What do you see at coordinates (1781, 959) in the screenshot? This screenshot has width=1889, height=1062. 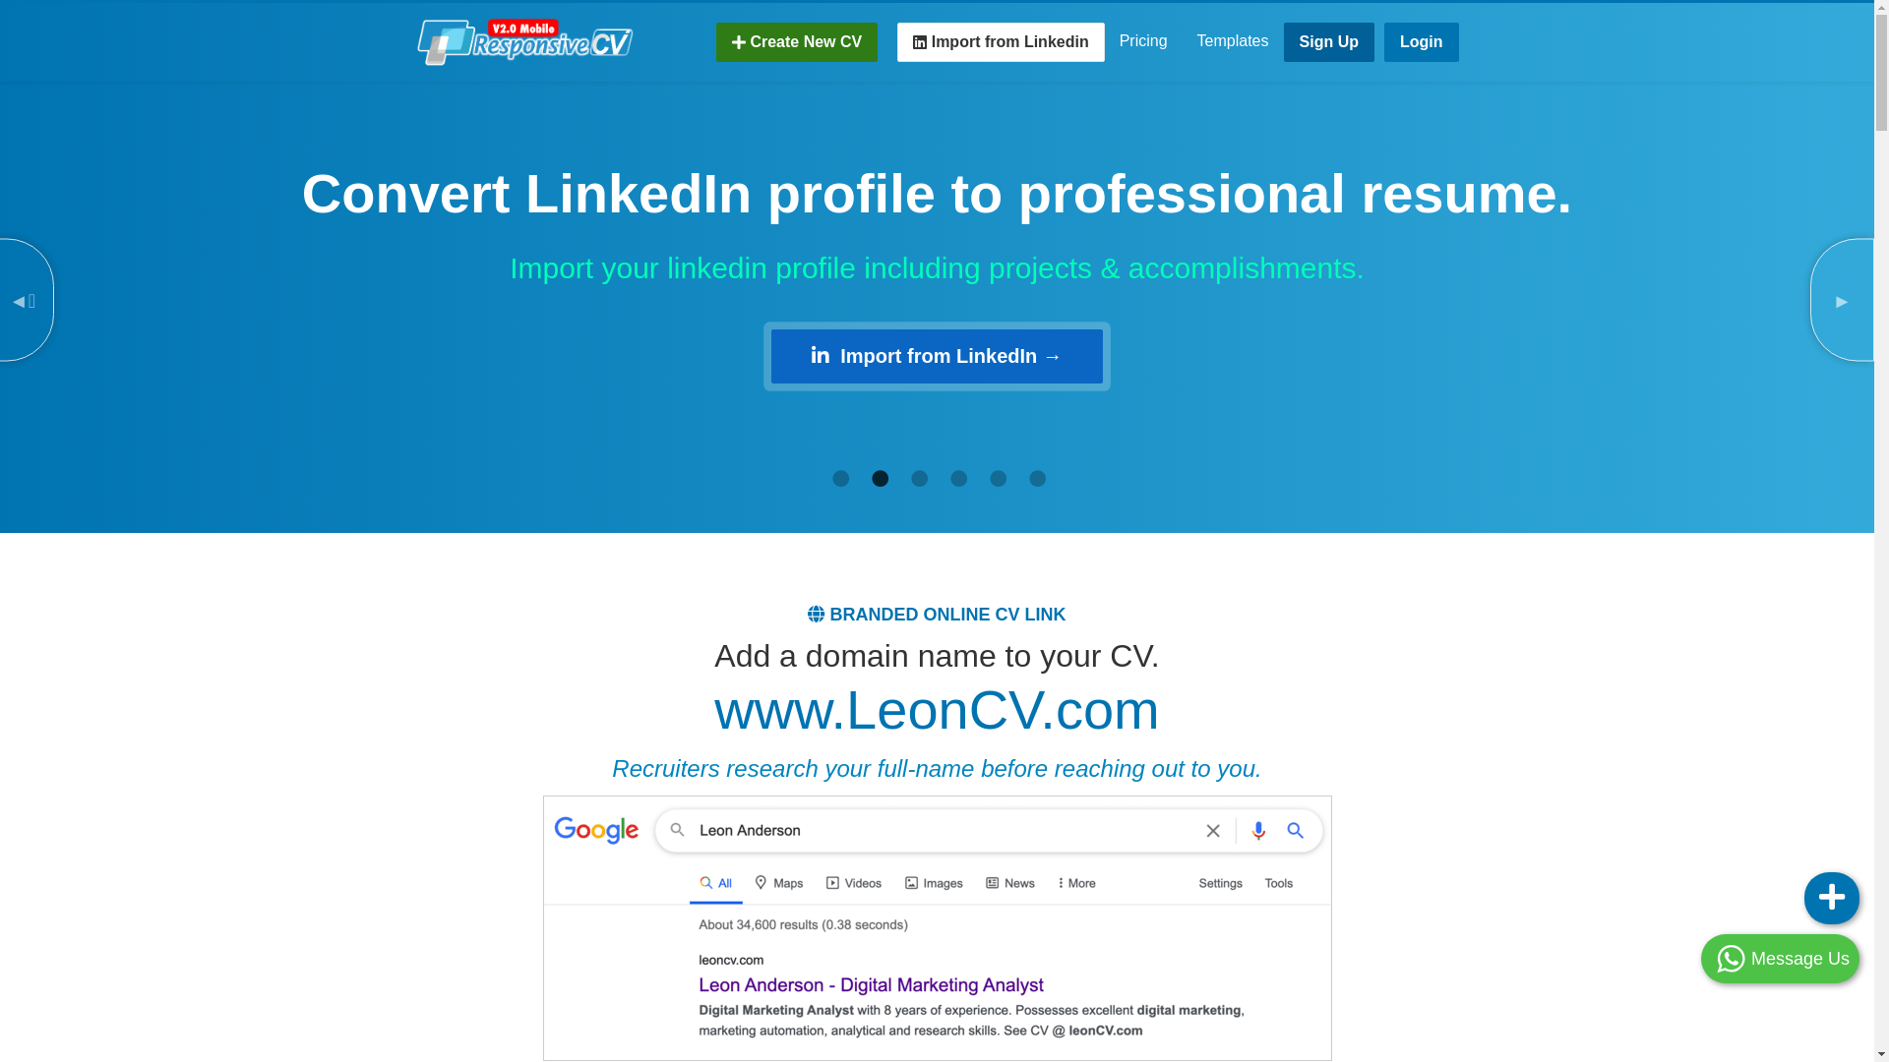 I see `Message Us` at bounding box center [1781, 959].